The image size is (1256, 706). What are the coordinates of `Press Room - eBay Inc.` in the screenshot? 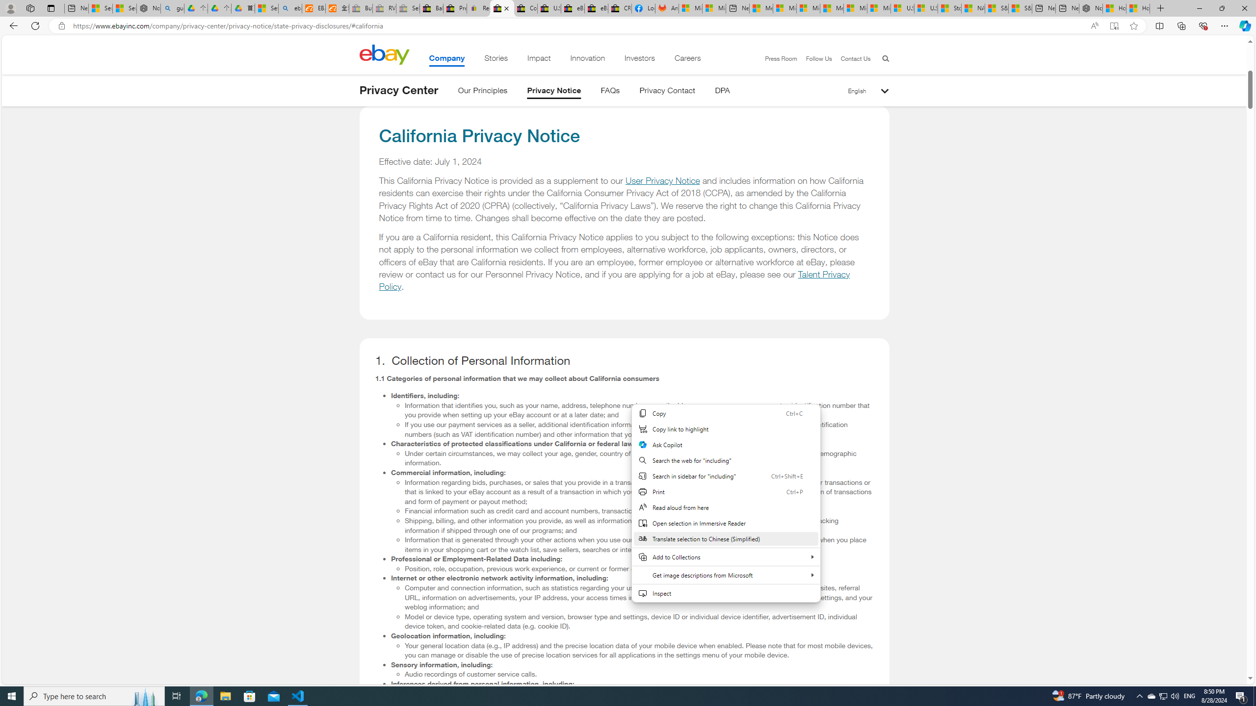 It's located at (455, 8).